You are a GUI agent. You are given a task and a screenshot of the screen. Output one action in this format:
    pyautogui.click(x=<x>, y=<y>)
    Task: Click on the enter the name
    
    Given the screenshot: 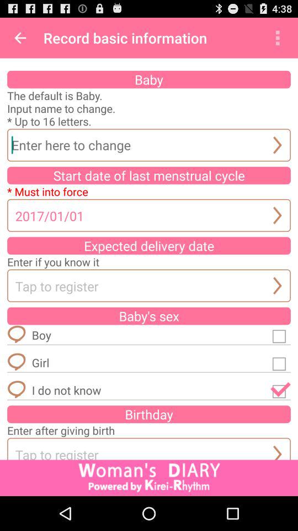 What is the action you would take?
    pyautogui.click(x=149, y=145)
    